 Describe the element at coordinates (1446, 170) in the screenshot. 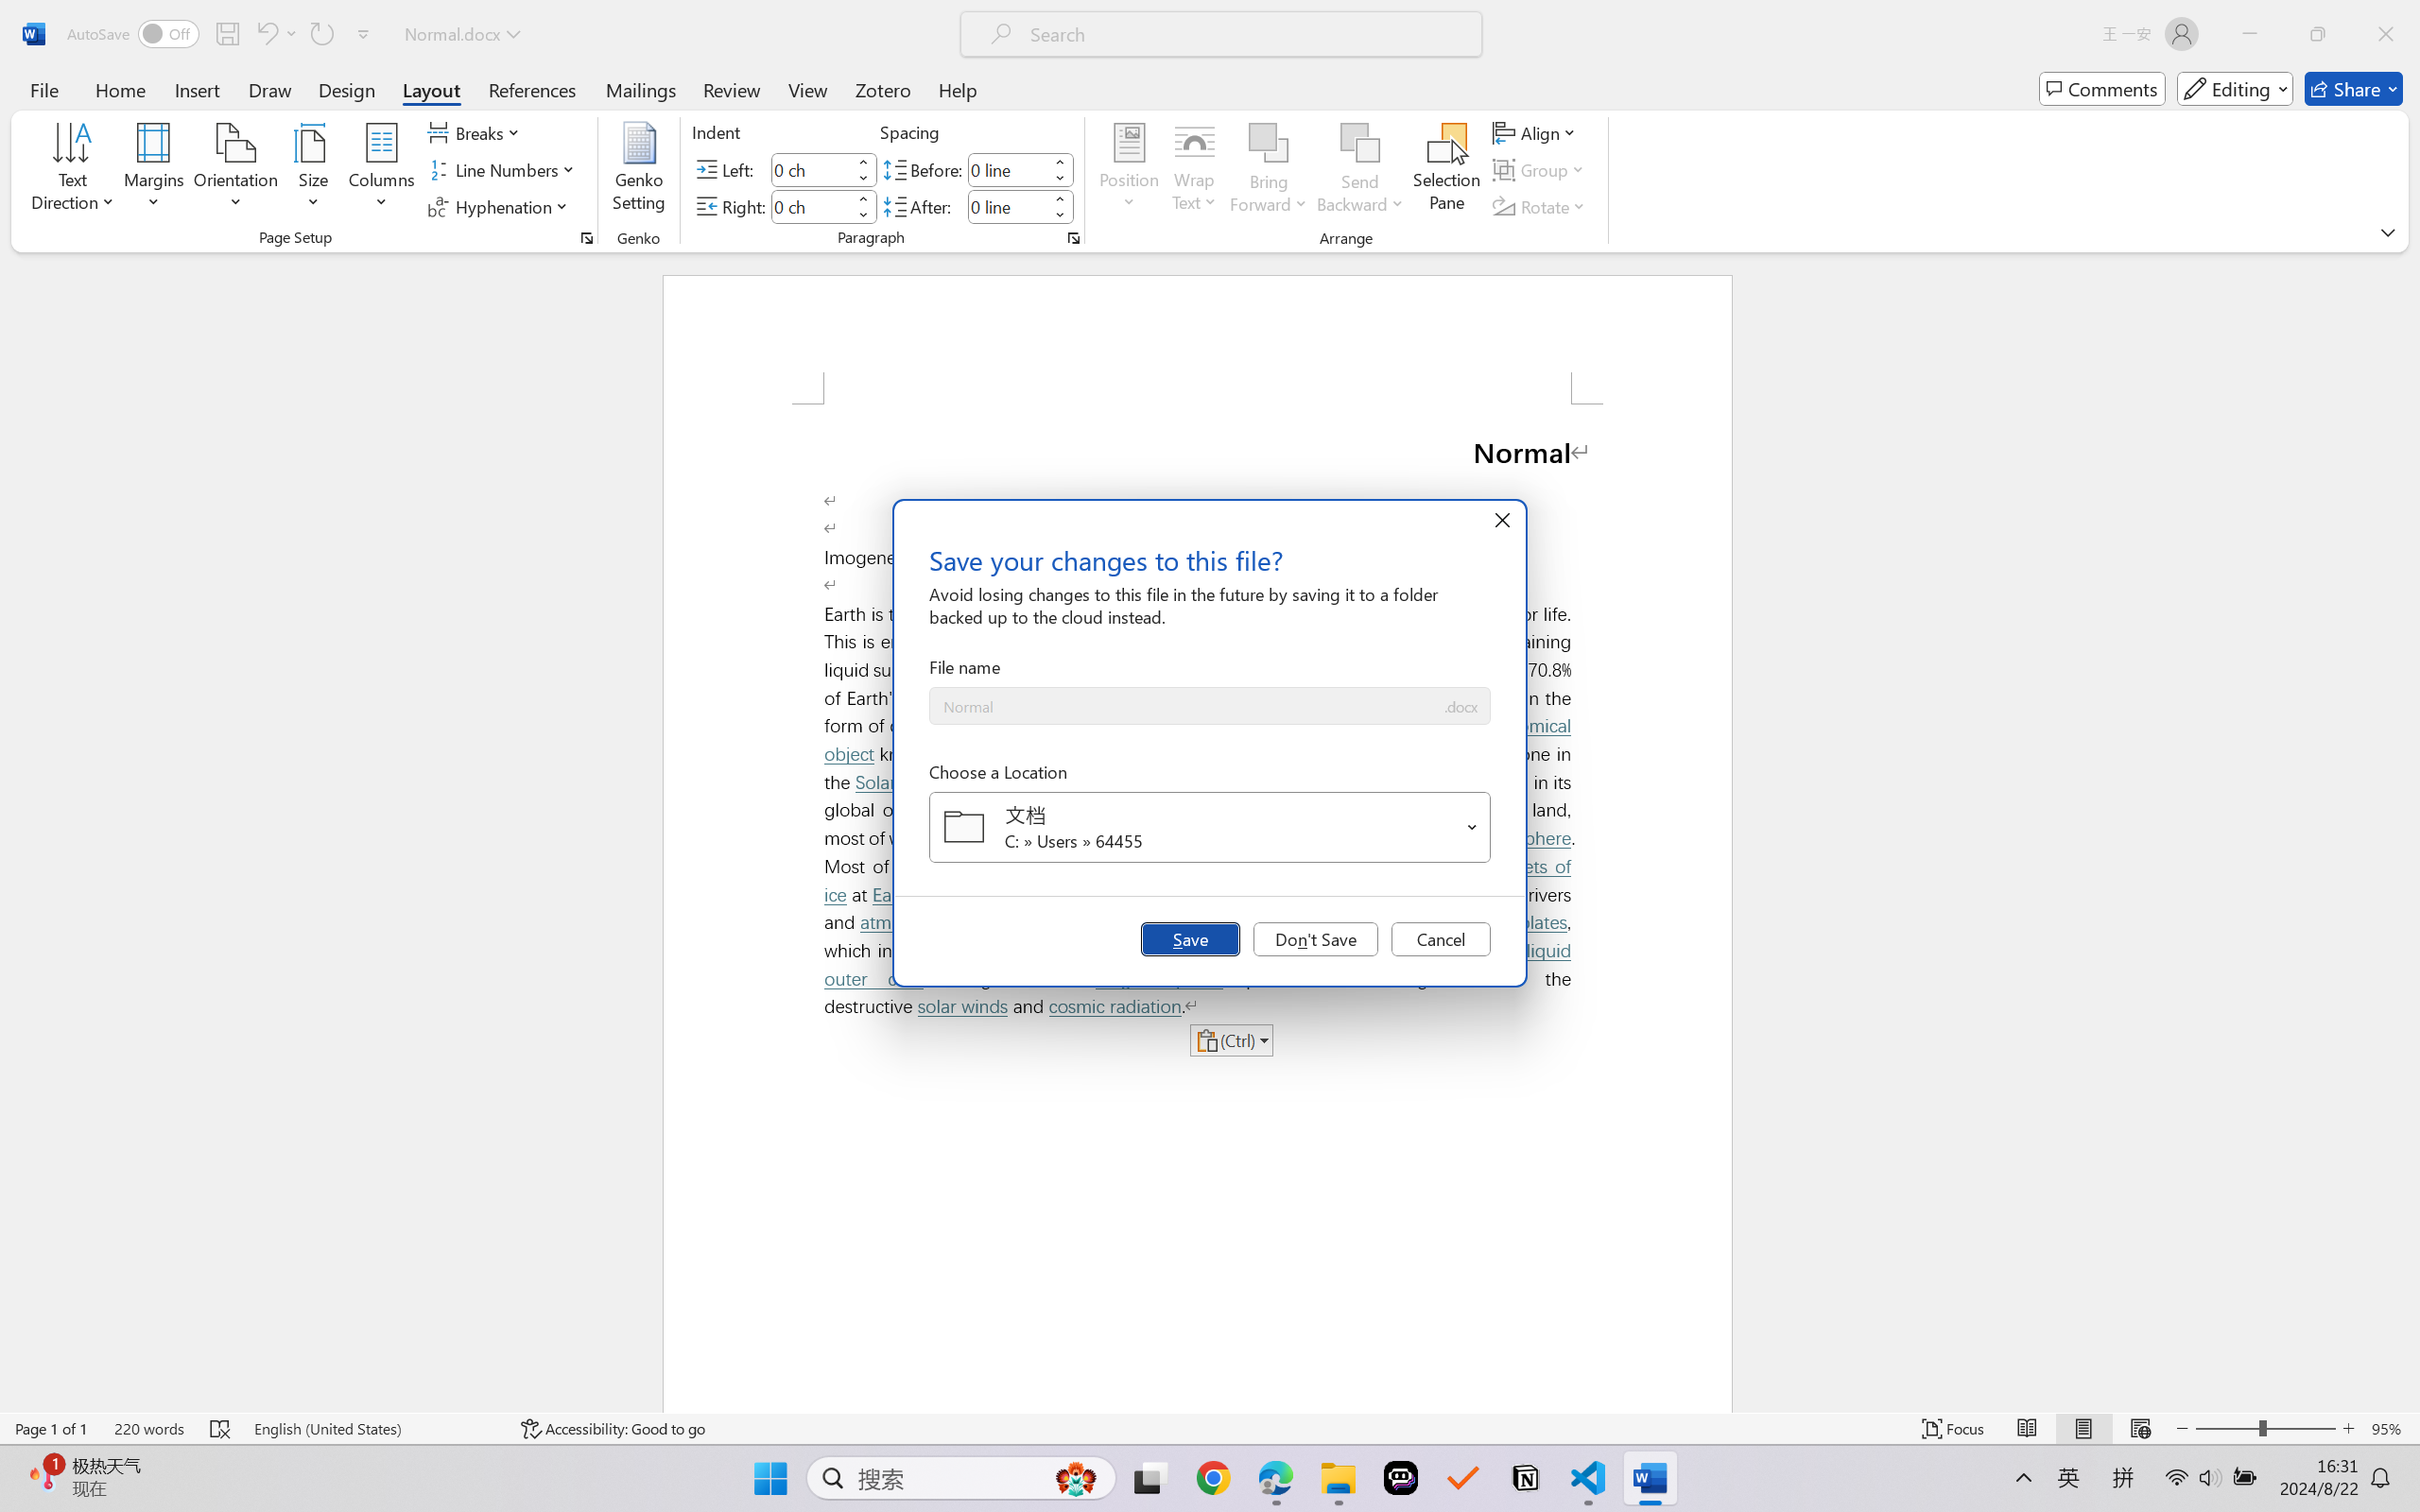

I see `Selection Pane...` at that location.